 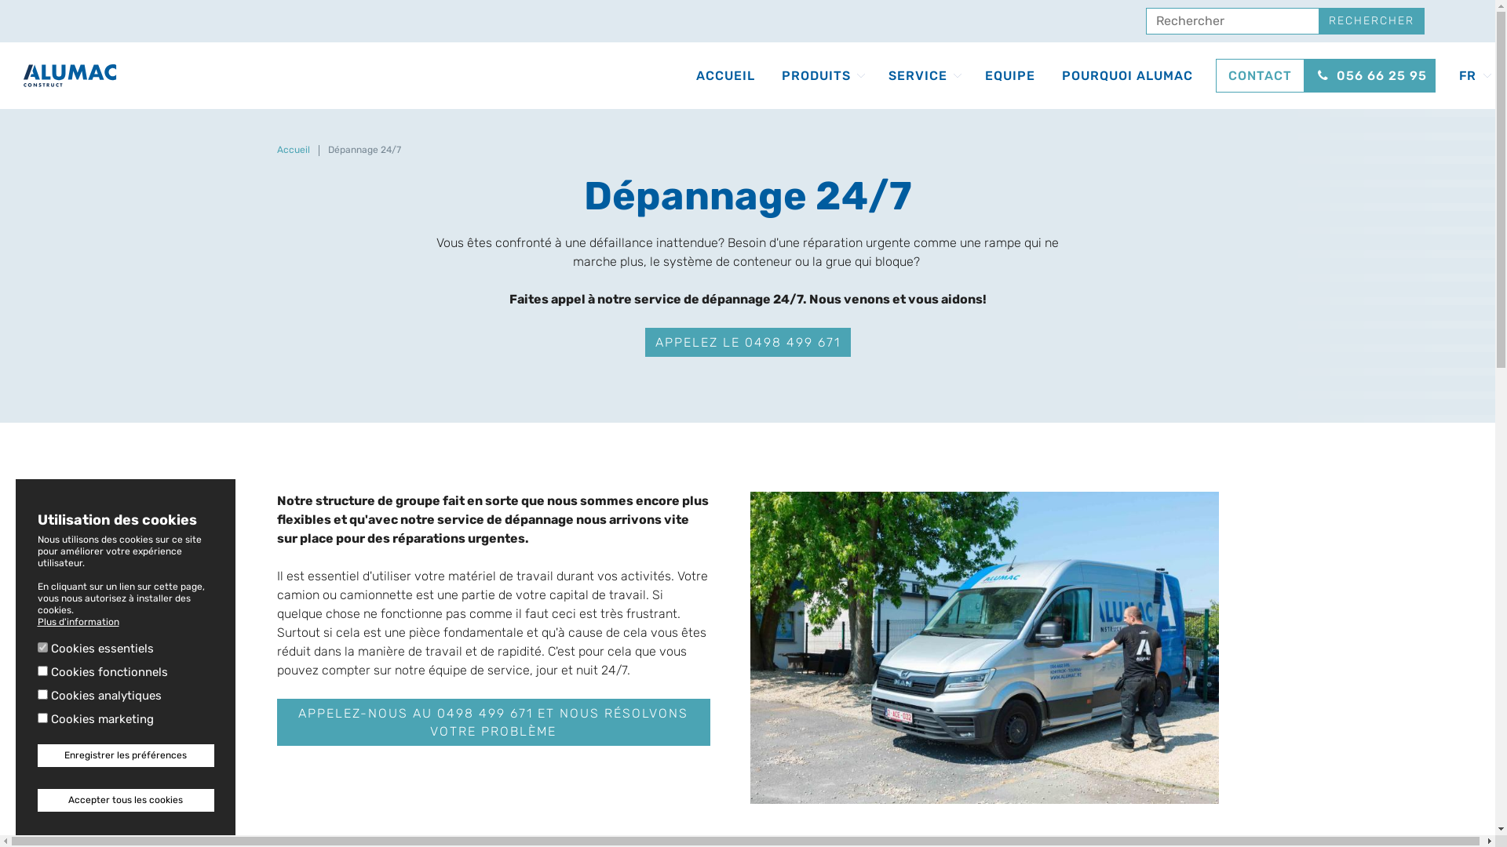 I want to click on 056 66 25 95, so click(x=1370, y=75).